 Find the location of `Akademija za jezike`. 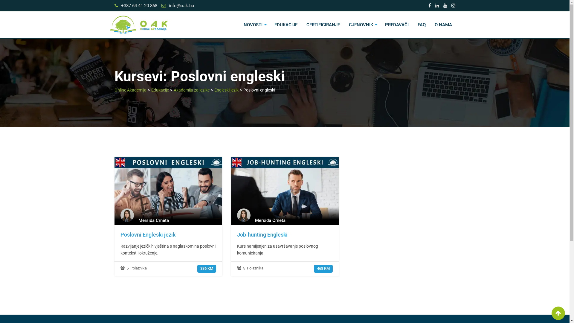

Akademija za jezike is located at coordinates (191, 90).